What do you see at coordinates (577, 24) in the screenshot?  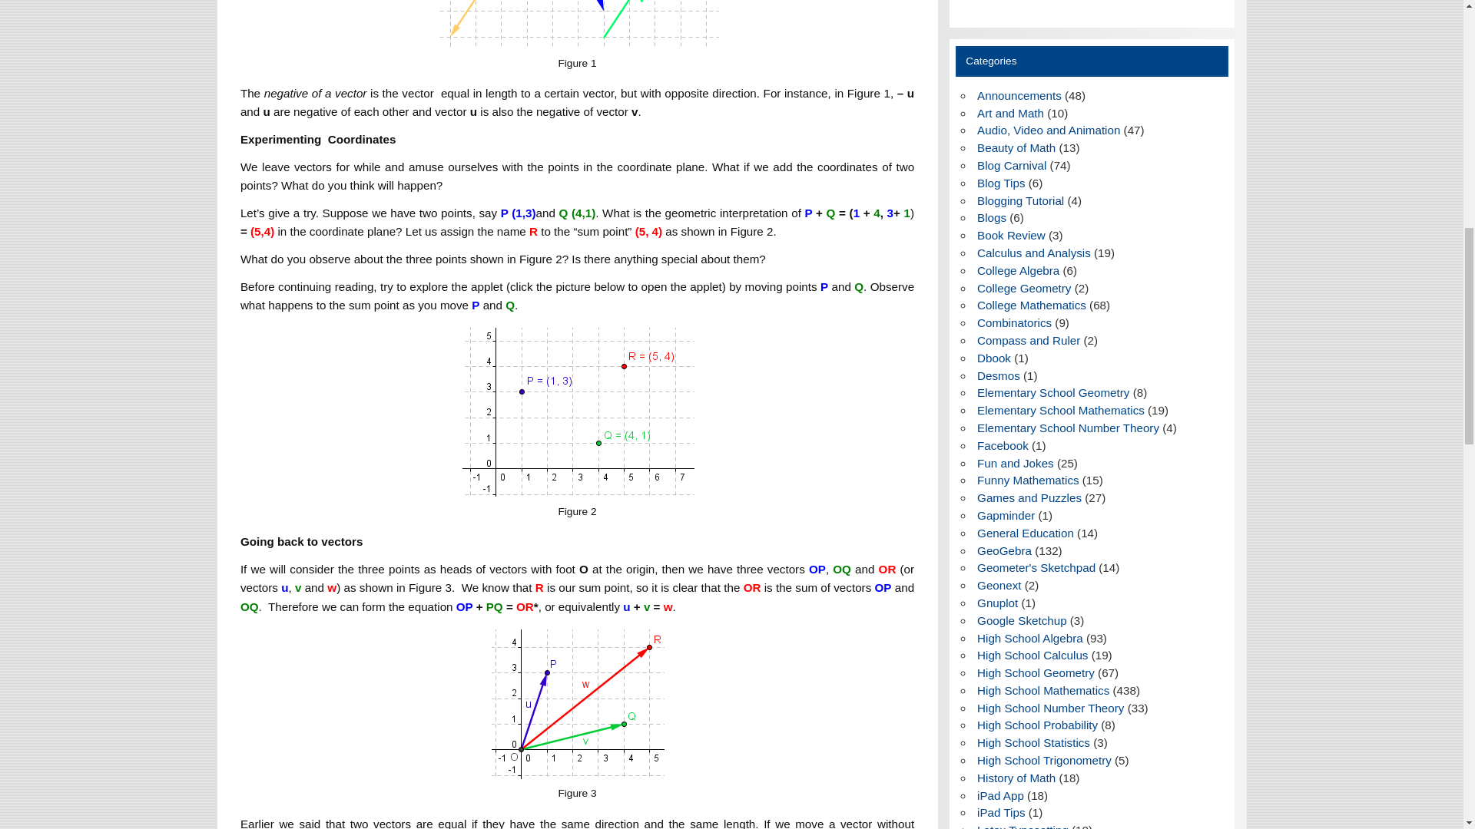 I see `vectors1-1` at bounding box center [577, 24].